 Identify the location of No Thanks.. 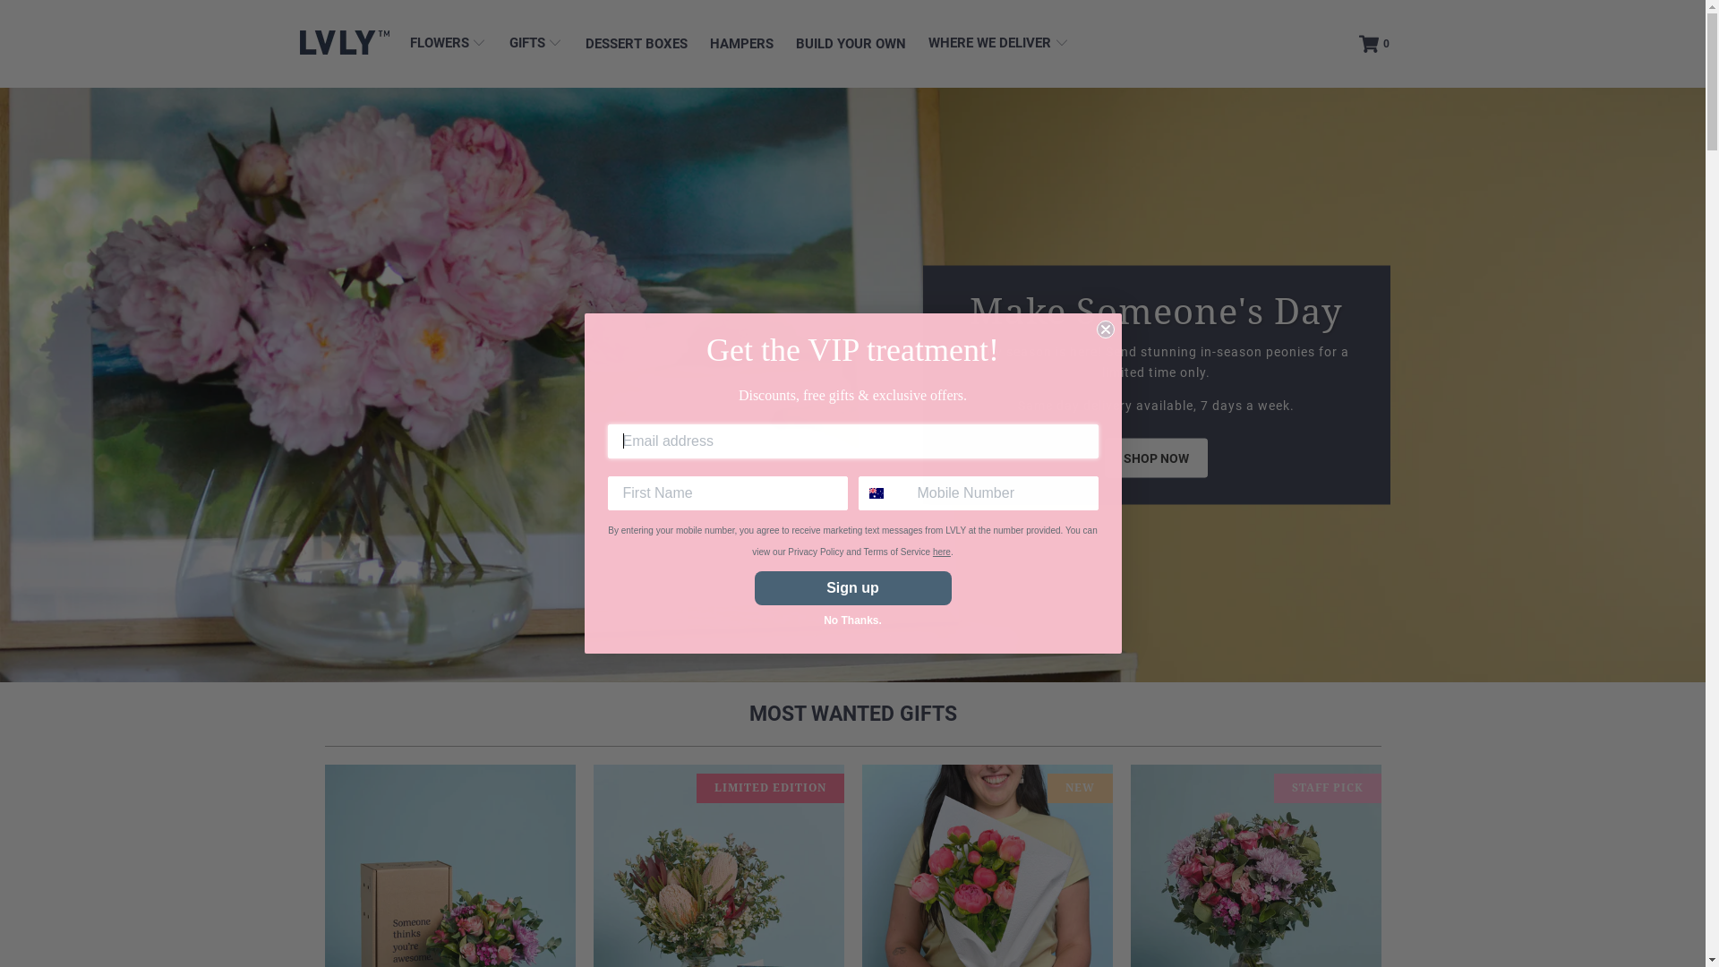
(852, 620).